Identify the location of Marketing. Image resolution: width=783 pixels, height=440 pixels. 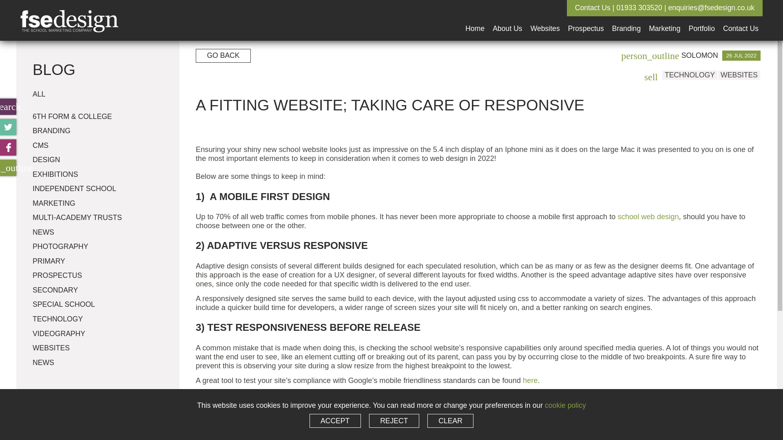
(664, 20).